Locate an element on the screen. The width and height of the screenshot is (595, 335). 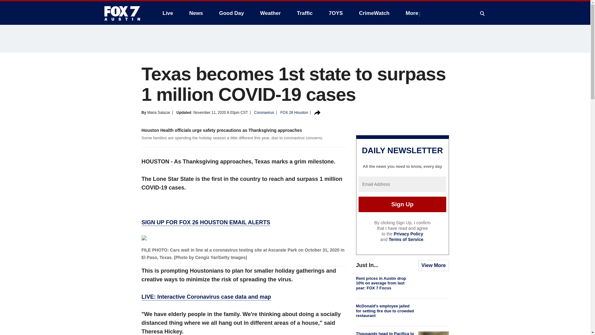
Good Day is located at coordinates (231, 13).